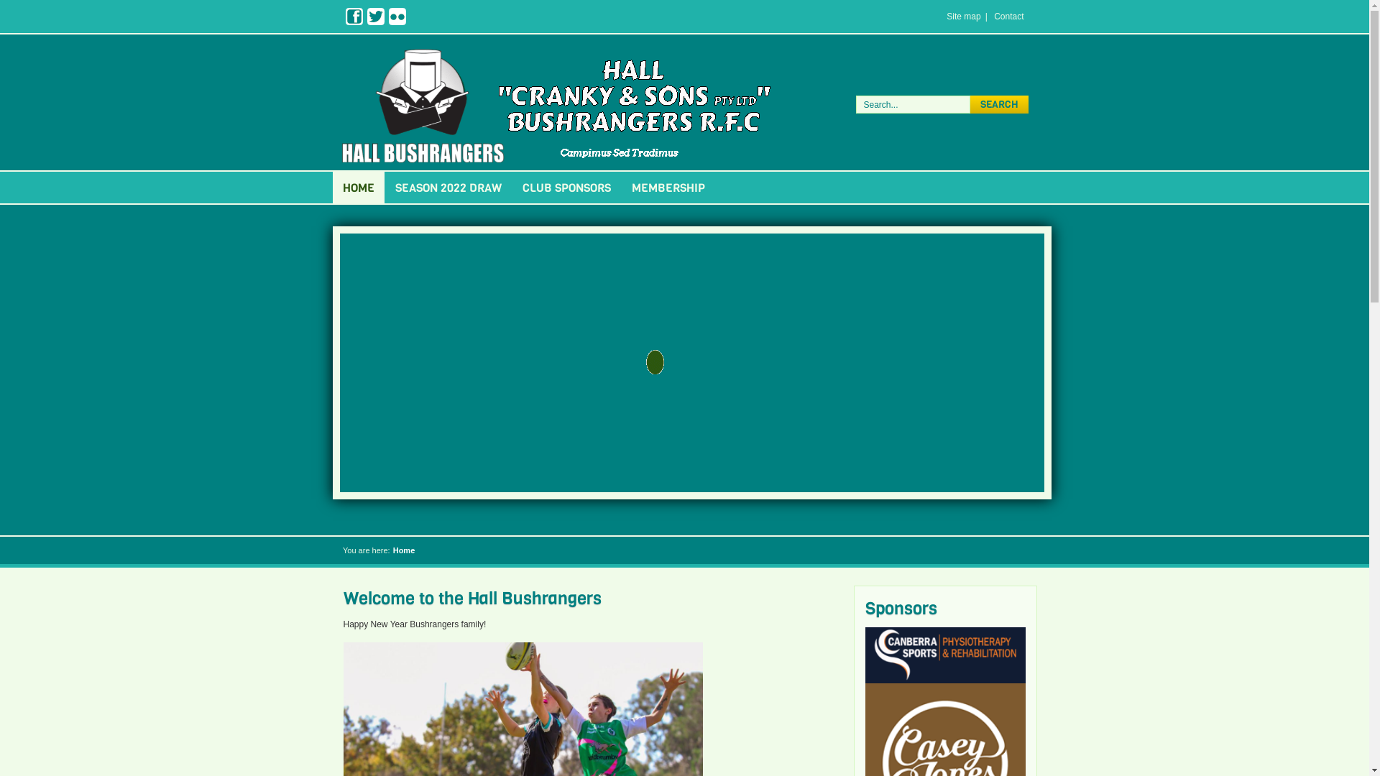 The image size is (1380, 776). What do you see at coordinates (566, 188) in the screenshot?
I see `CLUB SPONSORS` at bounding box center [566, 188].